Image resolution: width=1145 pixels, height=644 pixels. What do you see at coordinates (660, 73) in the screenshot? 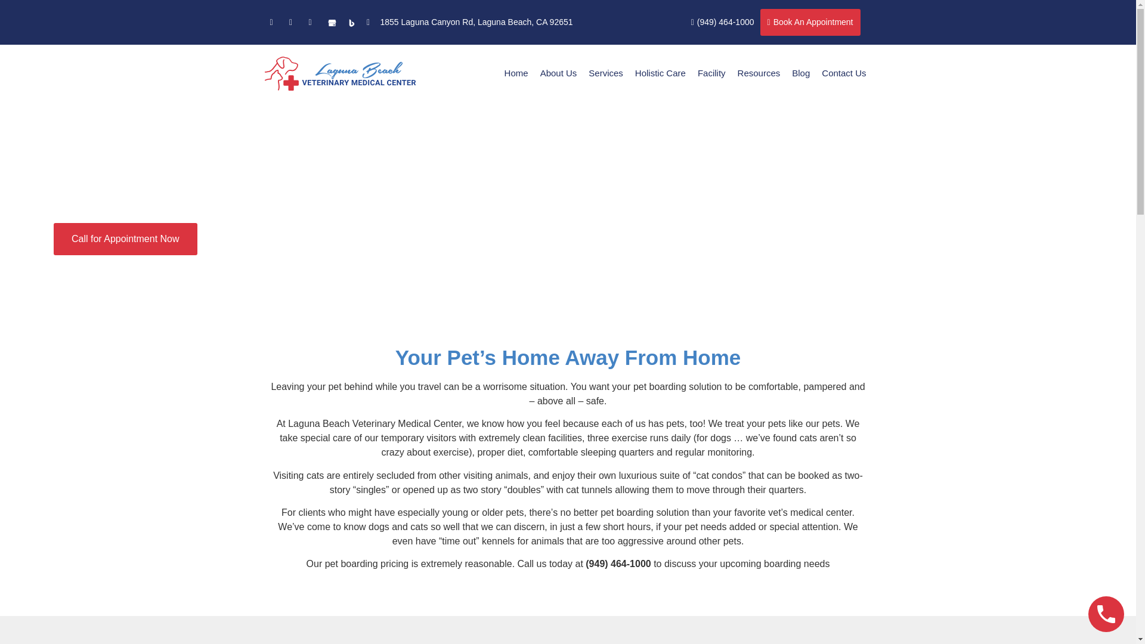
I see `Holistic Care` at bounding box center [660, 73].